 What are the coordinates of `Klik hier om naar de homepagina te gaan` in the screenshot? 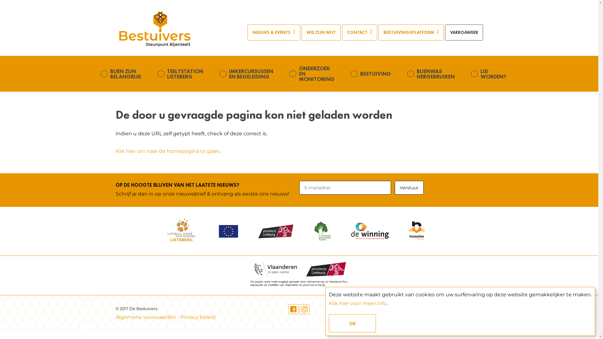 It's located at (168, 151).